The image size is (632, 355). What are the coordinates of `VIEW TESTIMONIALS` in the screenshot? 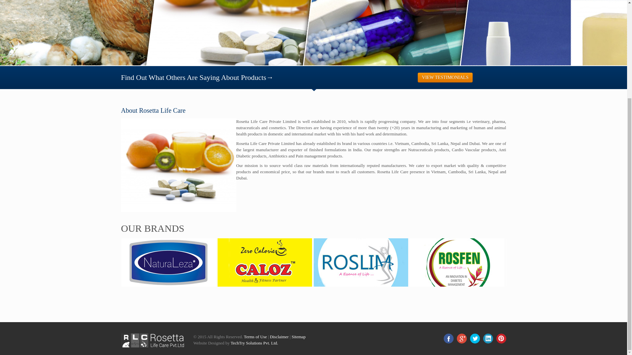 It's located at (445, 78).